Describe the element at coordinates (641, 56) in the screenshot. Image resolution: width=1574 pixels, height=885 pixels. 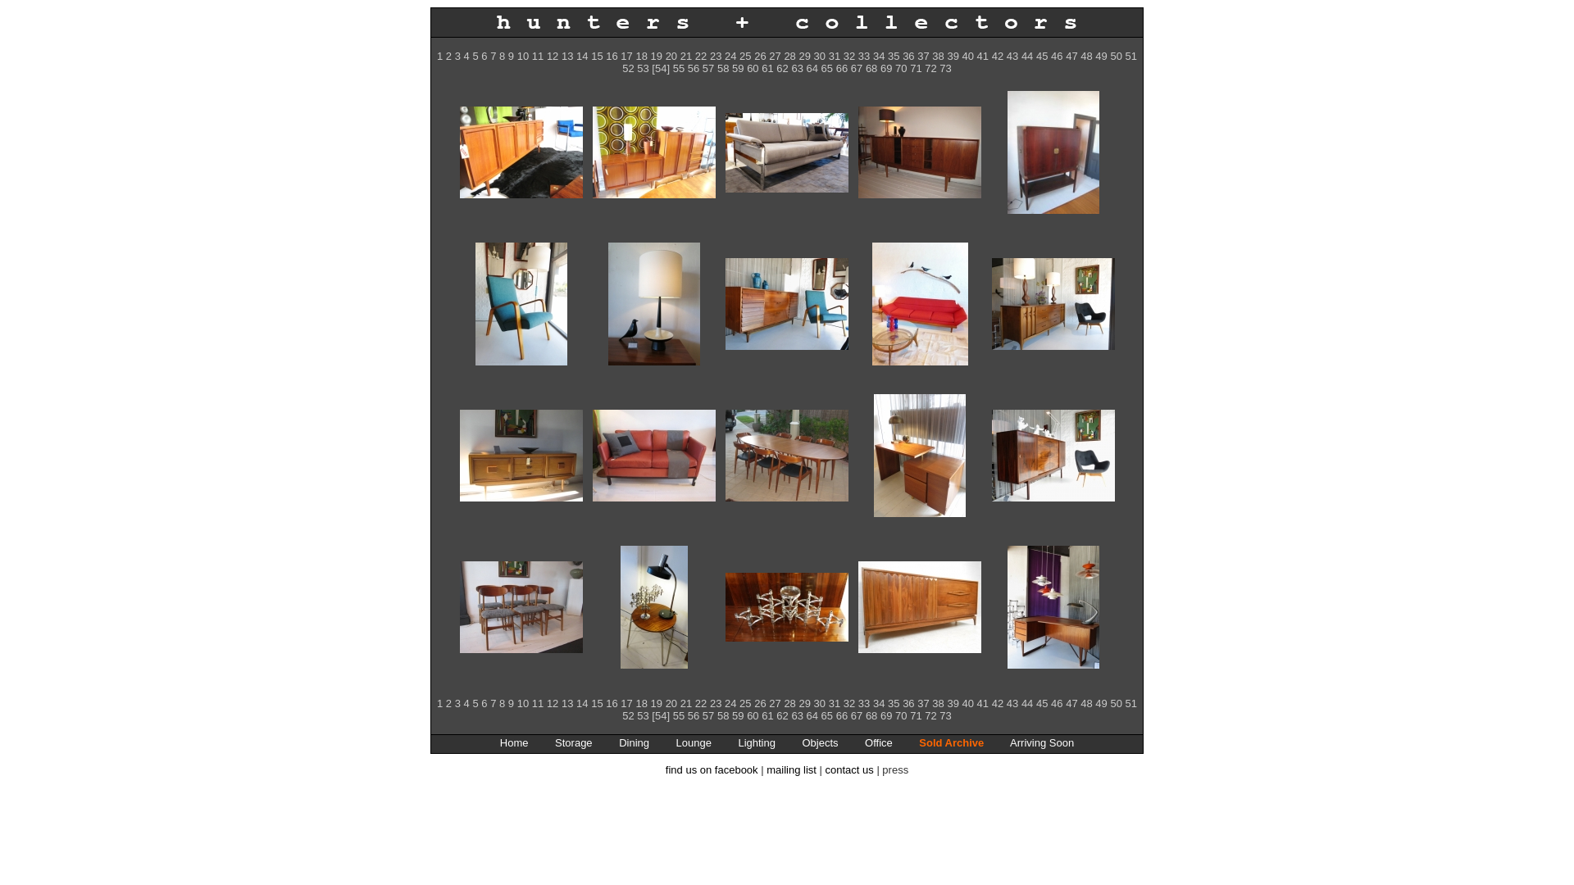
I see `18` at that location.